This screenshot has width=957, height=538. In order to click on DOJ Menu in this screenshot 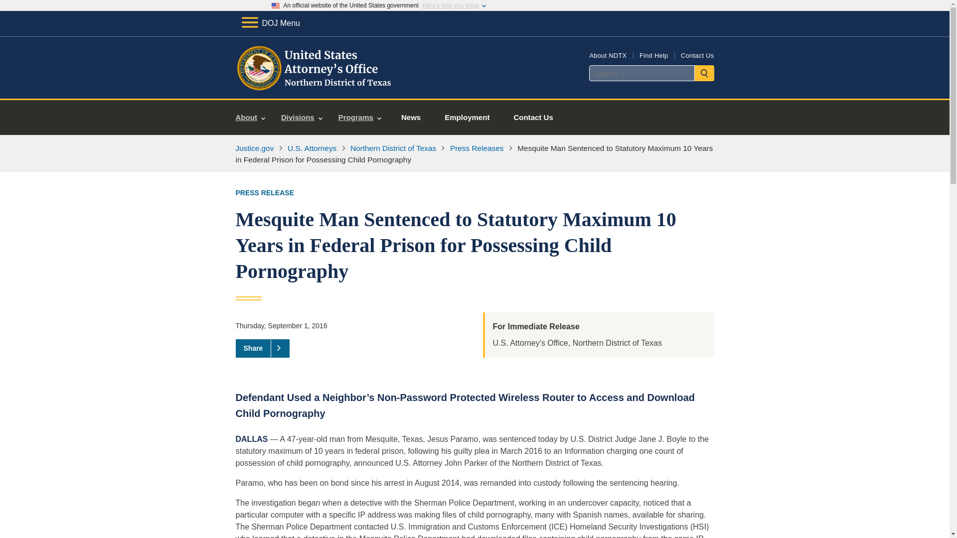, I will do `click(270, 23)`.